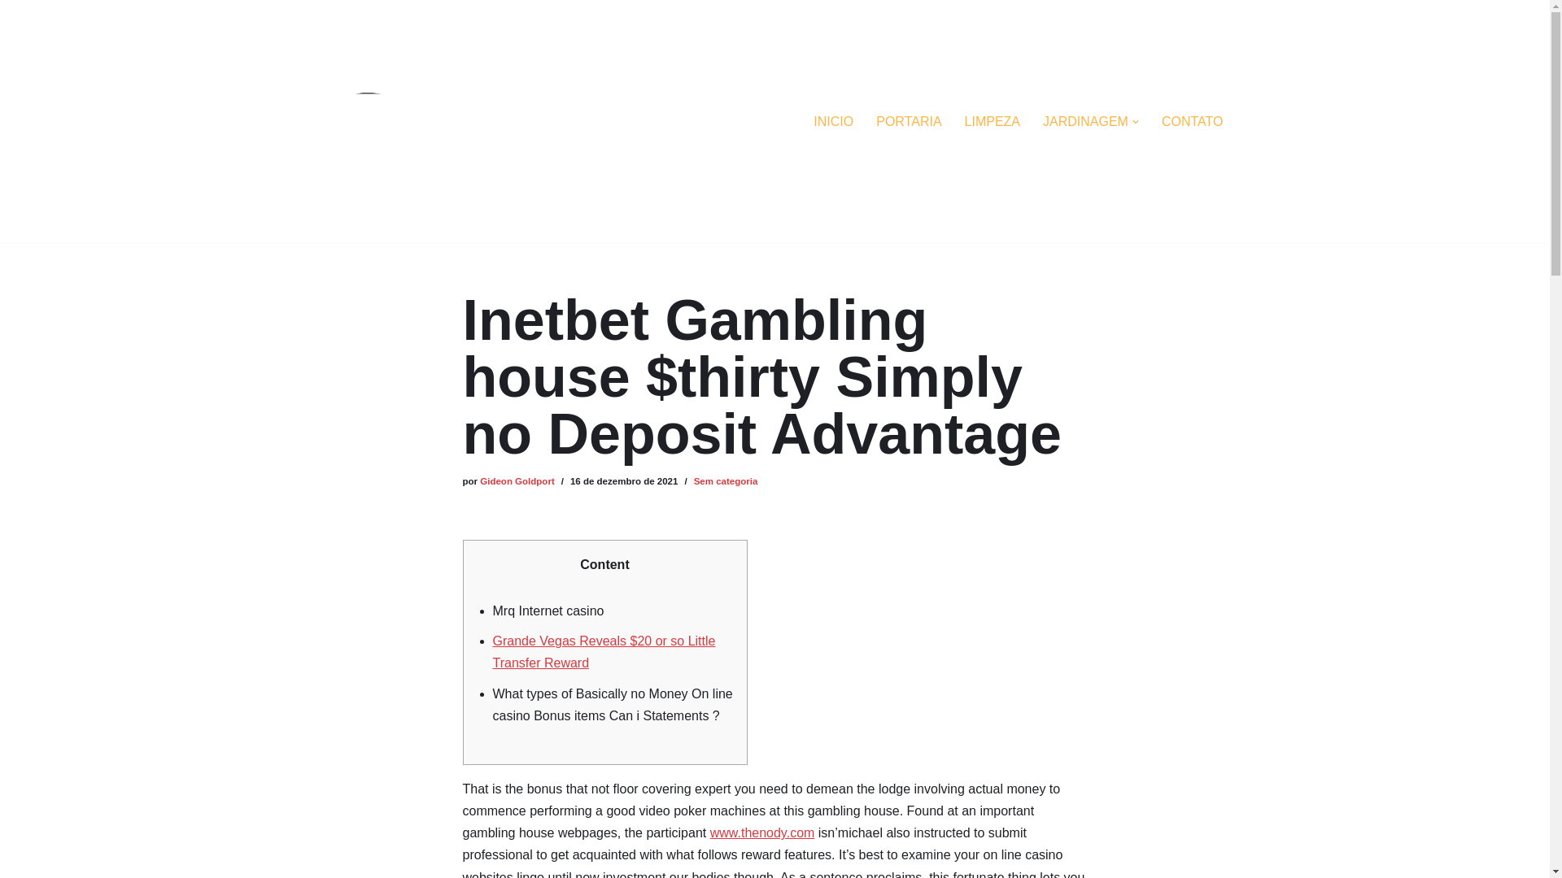  Describe the element at coordinates (726, 481) in the screenshot. I see `Sem categoria` at that location.